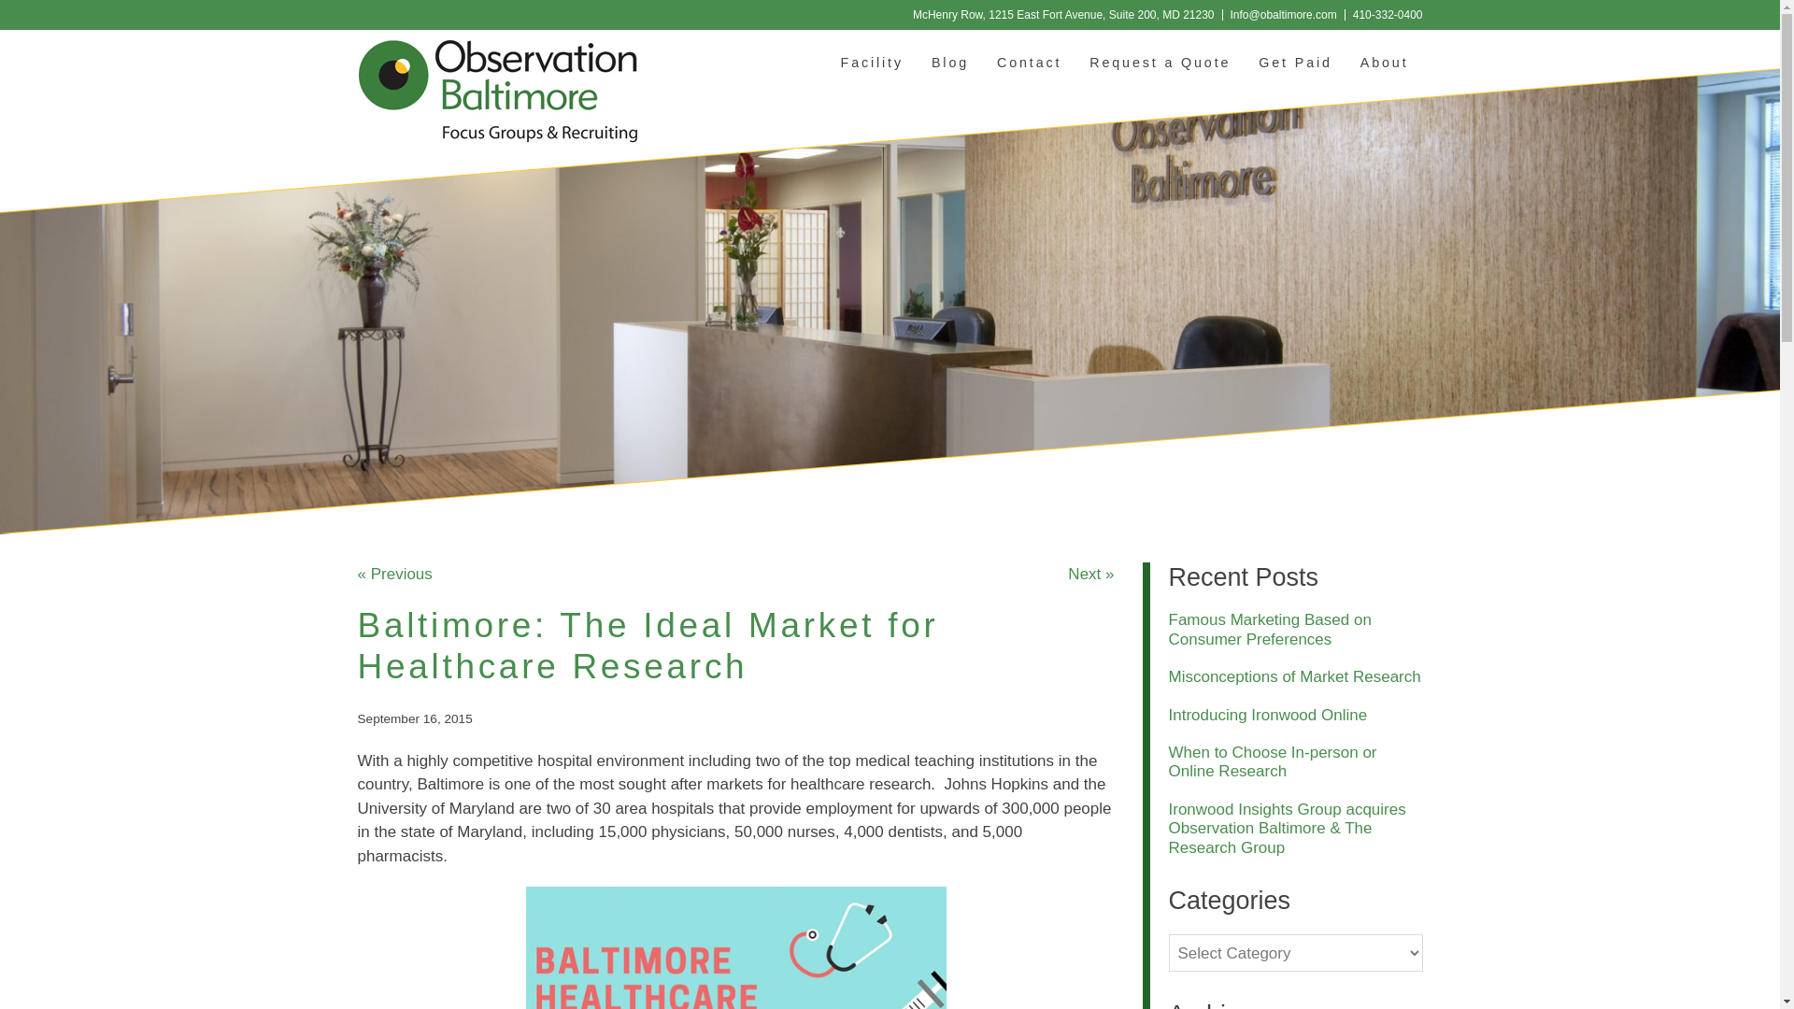 Image resolution: width=1794 pixels, height=1009 pixels. Describe the element at coordinates (734, 947) in the screenshot. I see `Baltimore Healthcare Infographic` at that location.